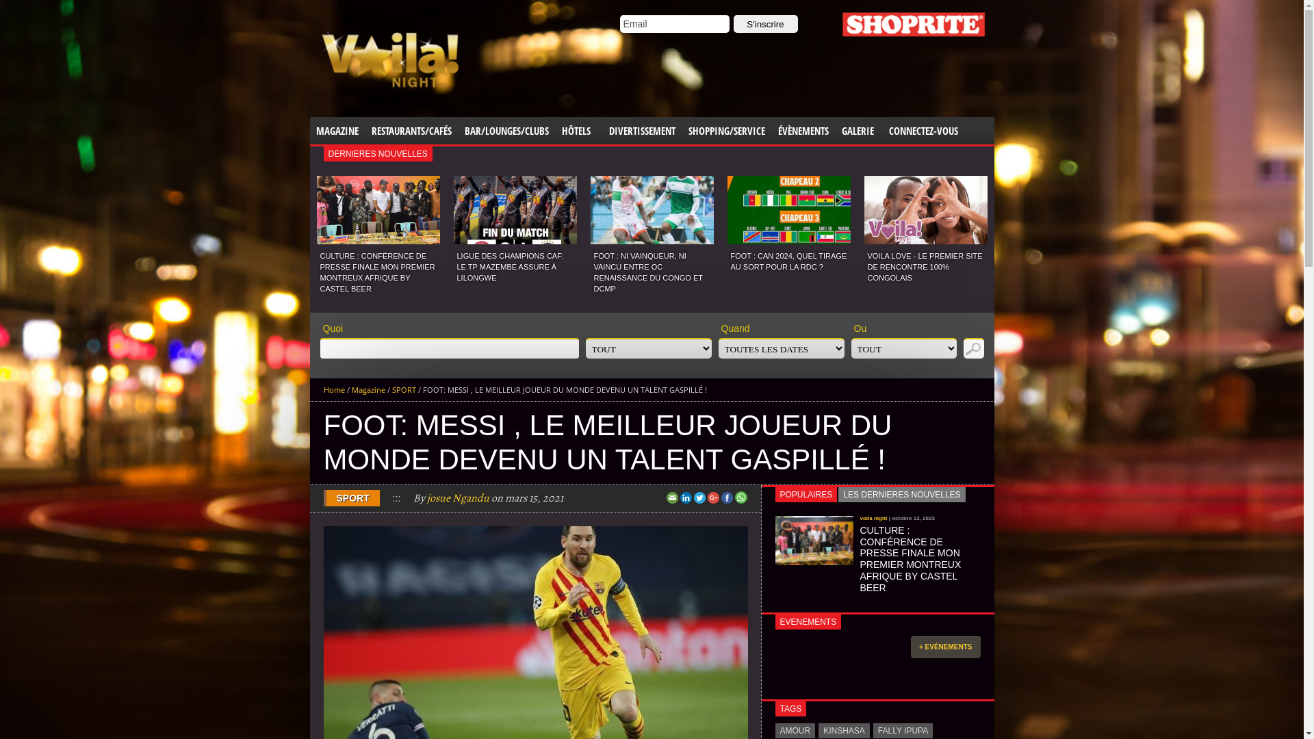 This screenshot has height=739, width=1314. I want to click on MAGAZINE, so click(337, 130).